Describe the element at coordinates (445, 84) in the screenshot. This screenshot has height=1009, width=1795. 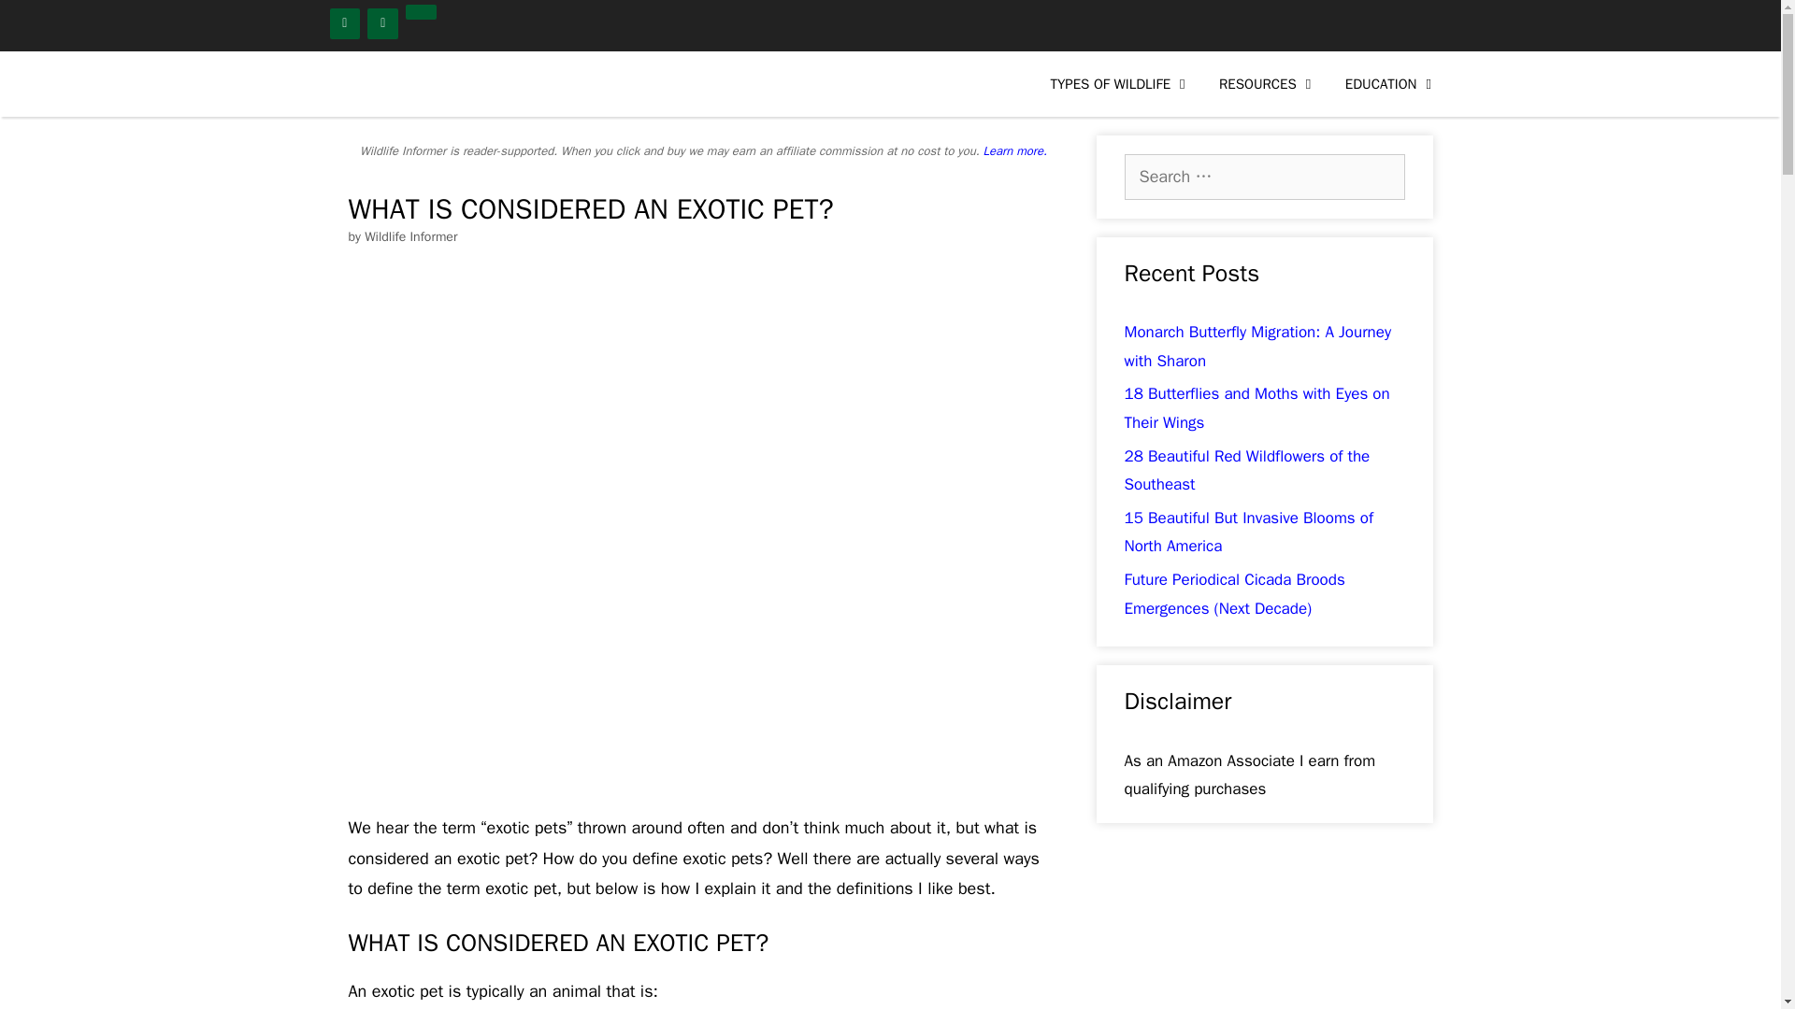
I see `Wildlife Informer` at that location.